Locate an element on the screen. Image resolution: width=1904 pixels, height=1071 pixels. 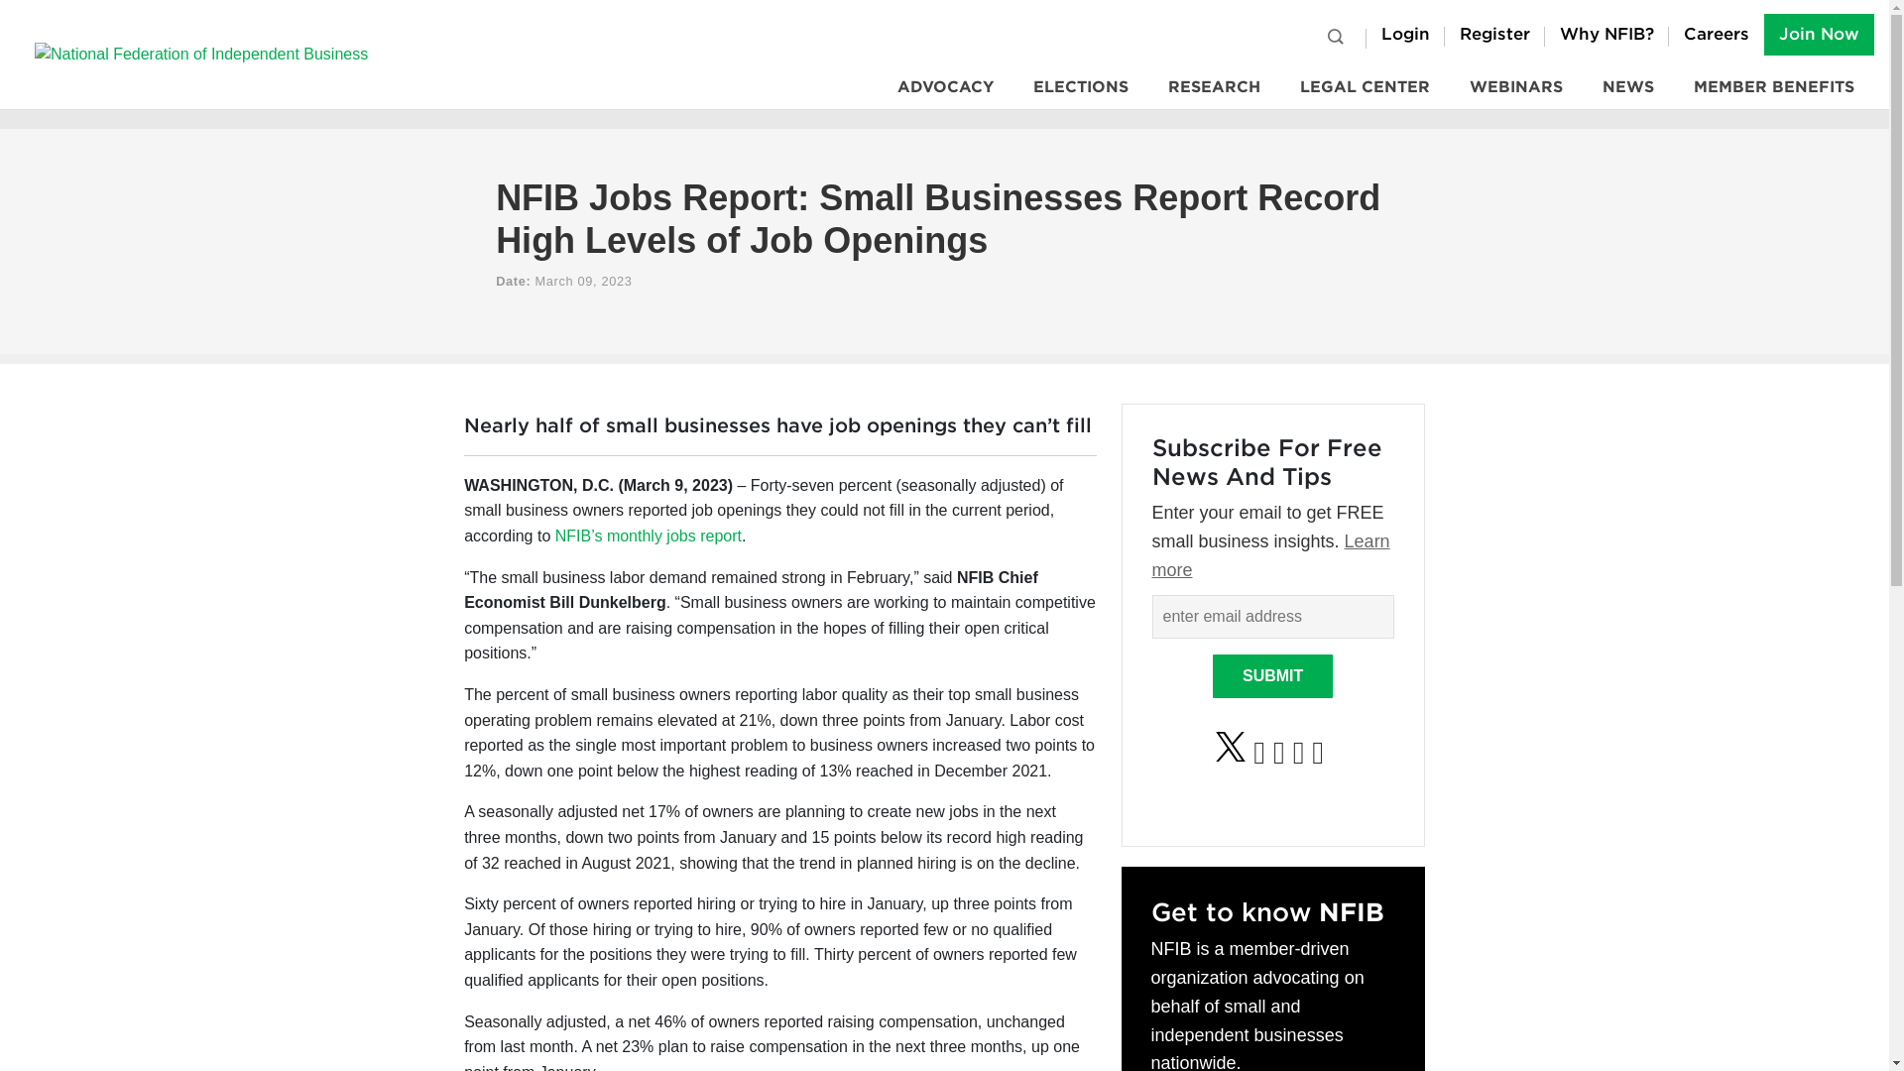
Login is located at coordinates (1406, 35).